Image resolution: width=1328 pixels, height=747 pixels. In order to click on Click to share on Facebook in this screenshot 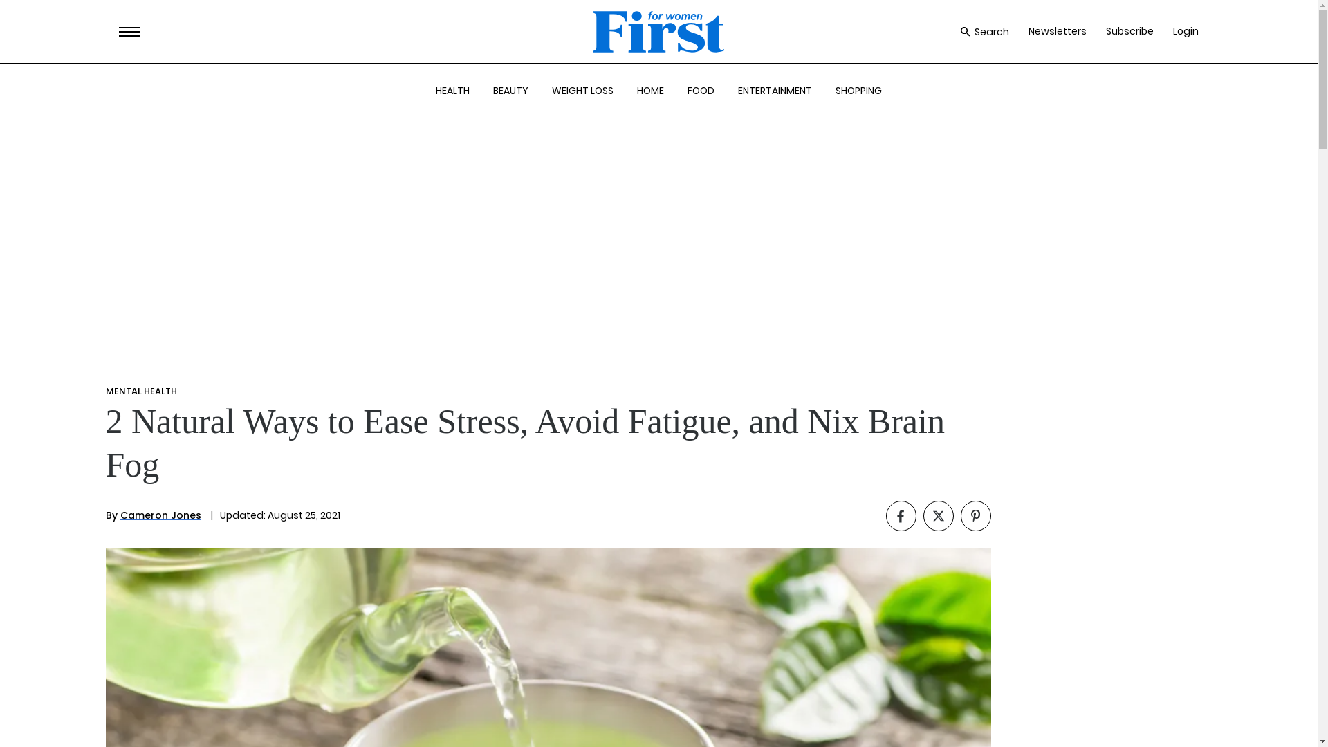, I will do `click(901, 515)`.